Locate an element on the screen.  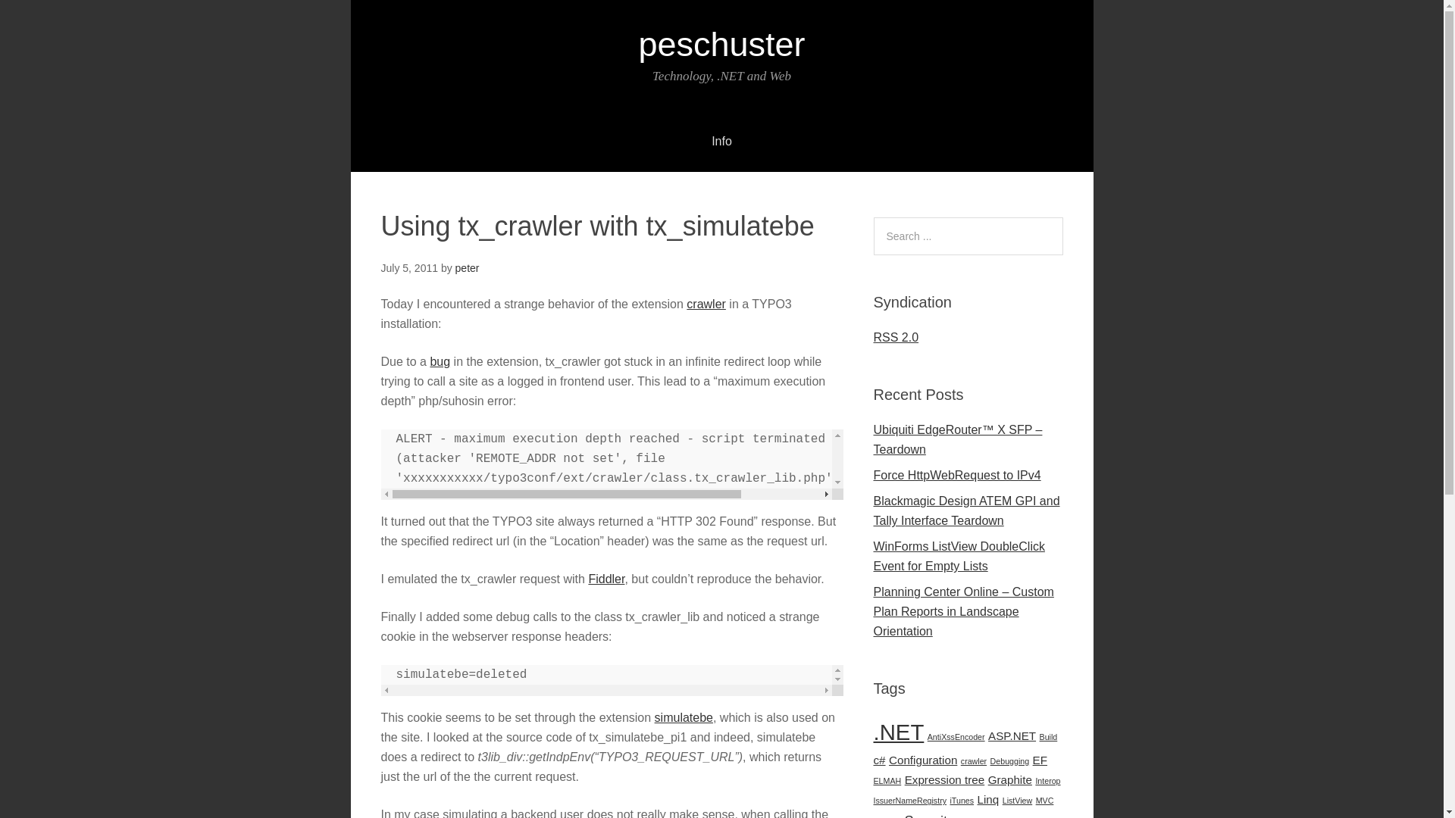
Expression tree is located at coordinates (944, 779).